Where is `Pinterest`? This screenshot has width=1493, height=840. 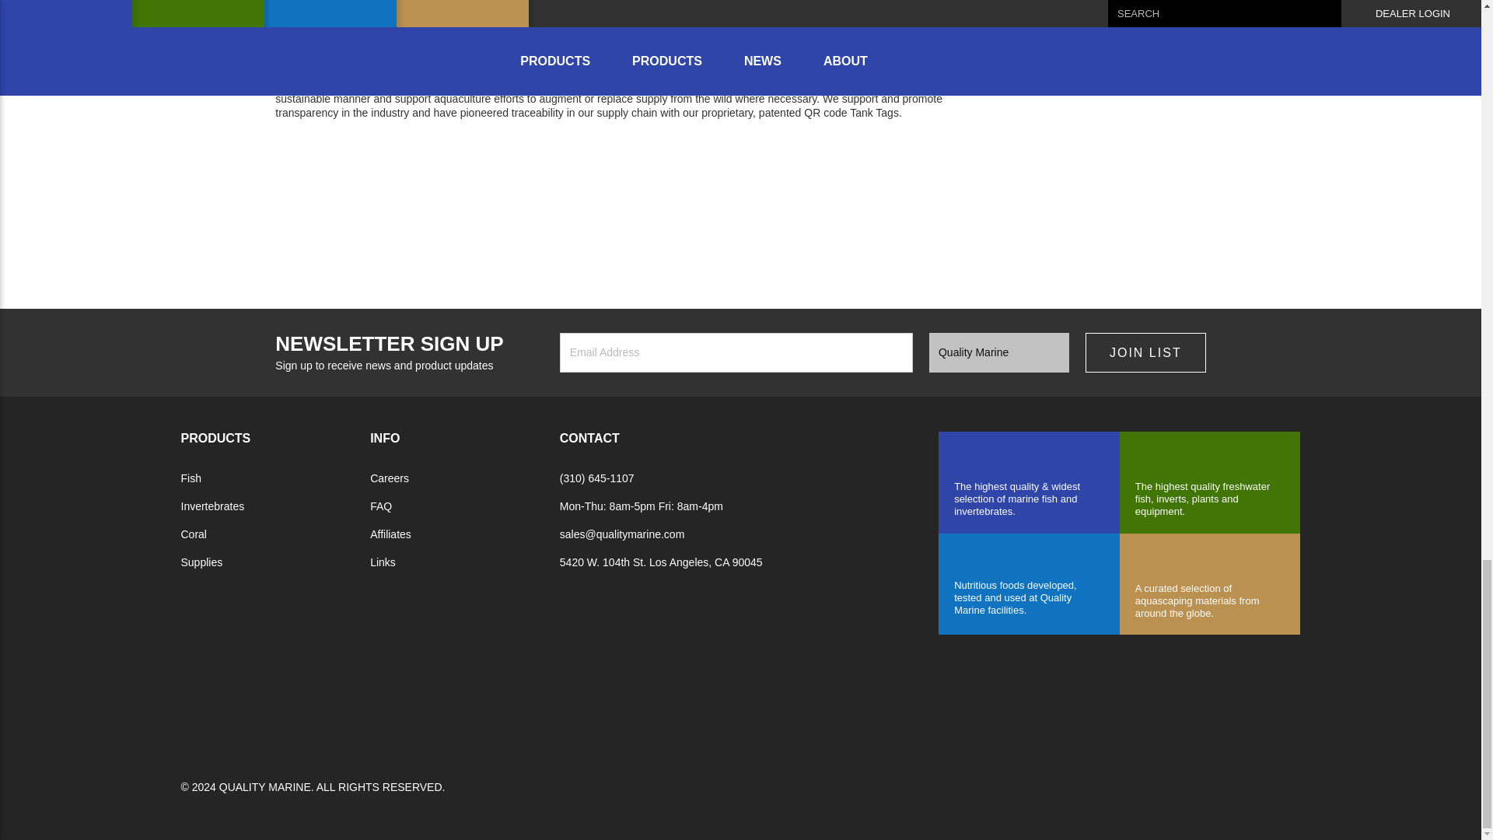 Pinterest is located at coordinates (412, 162).